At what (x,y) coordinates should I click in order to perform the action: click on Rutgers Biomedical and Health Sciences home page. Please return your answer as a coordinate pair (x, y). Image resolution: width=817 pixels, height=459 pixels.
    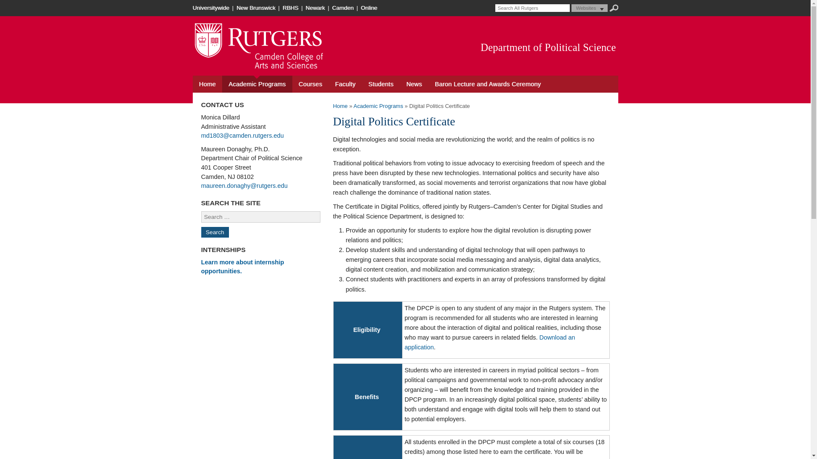
    Looking at the image, I should click on (291, 8).